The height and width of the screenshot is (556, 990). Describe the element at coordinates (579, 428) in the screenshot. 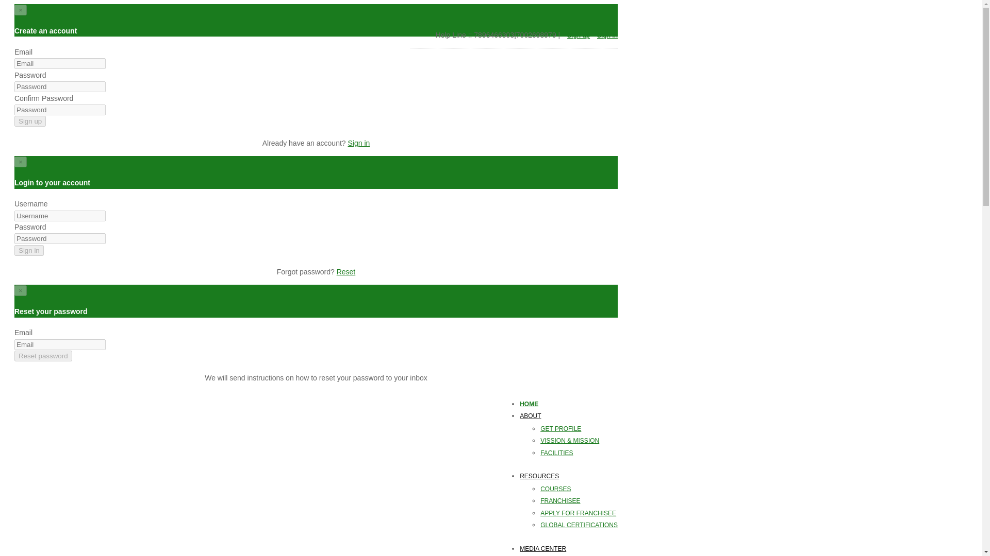

I see `GET PROFILE` at that location.